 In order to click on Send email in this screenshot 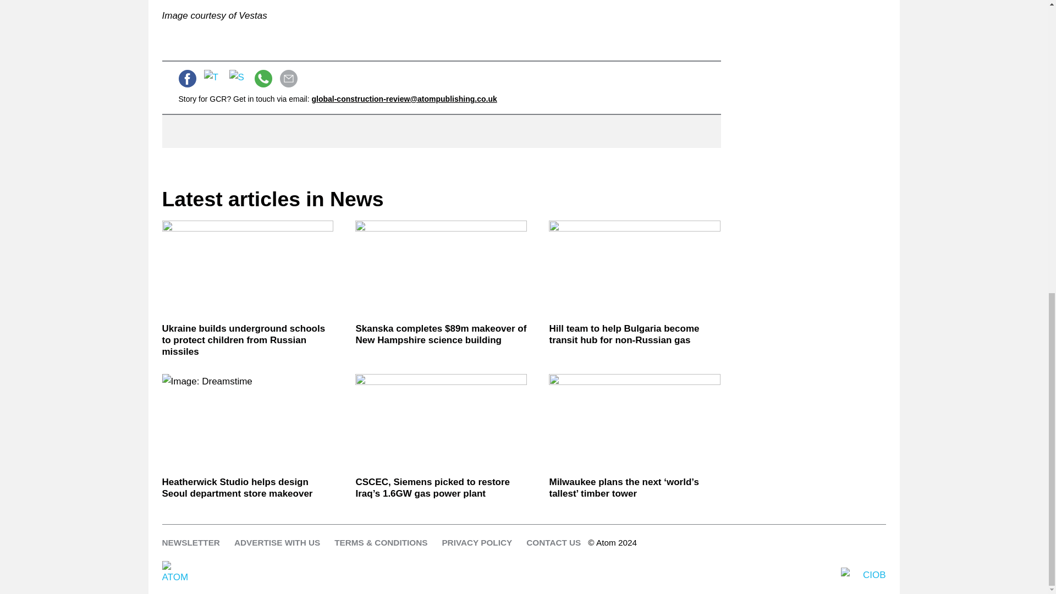, I will do `click(288, 78)`.